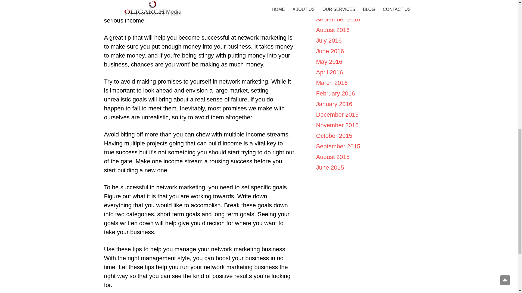  What do you see at coordinates (337, 1) in the screenshot?
I see `November 2016` at bounding box center [337, 1].